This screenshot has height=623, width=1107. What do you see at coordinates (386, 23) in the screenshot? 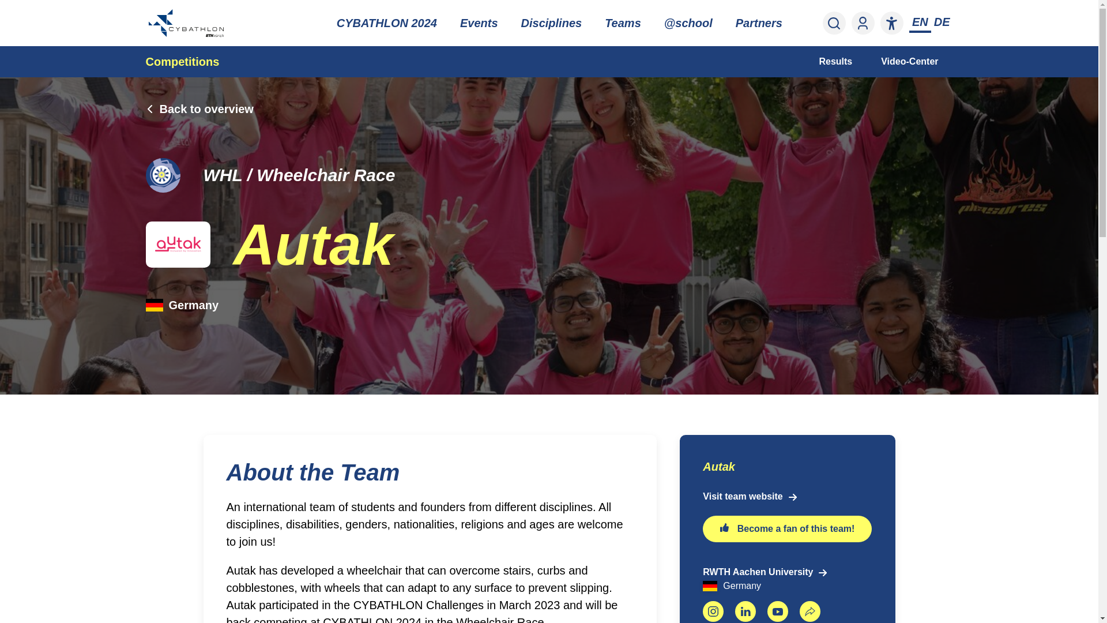
I see `CYBATHLON 2024` at bounding box center [386, 23].